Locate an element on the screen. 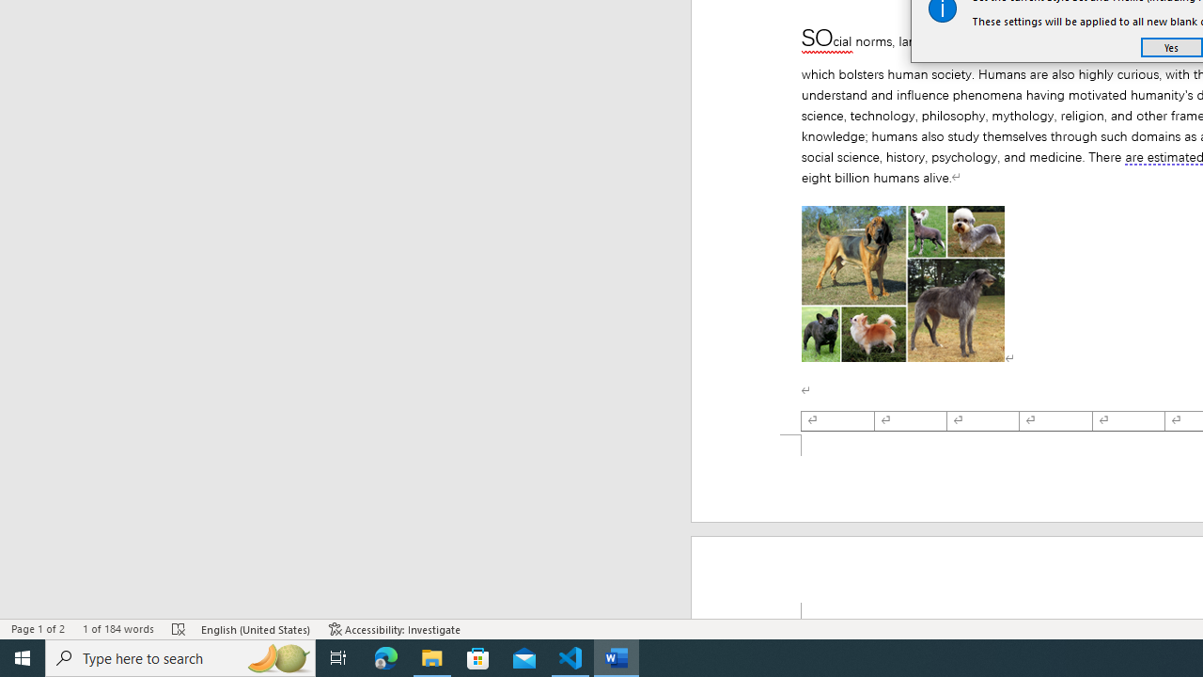 The height and width of the screenshot is (677, 1203). Microsoft Edge is located at coordinates (386, 658).